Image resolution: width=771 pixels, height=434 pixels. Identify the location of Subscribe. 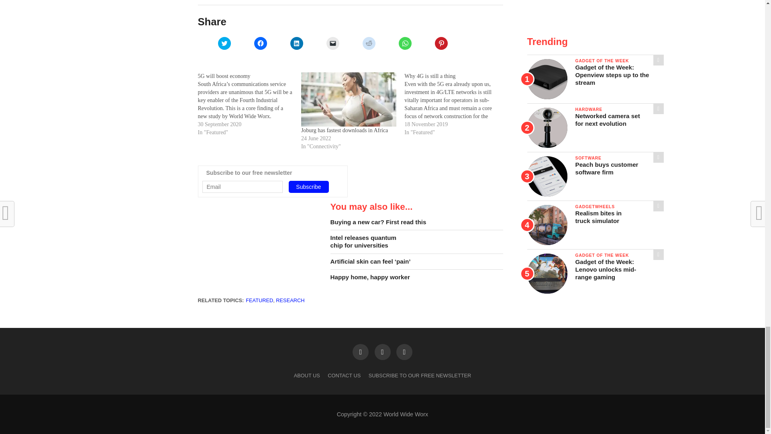
(308, 186).